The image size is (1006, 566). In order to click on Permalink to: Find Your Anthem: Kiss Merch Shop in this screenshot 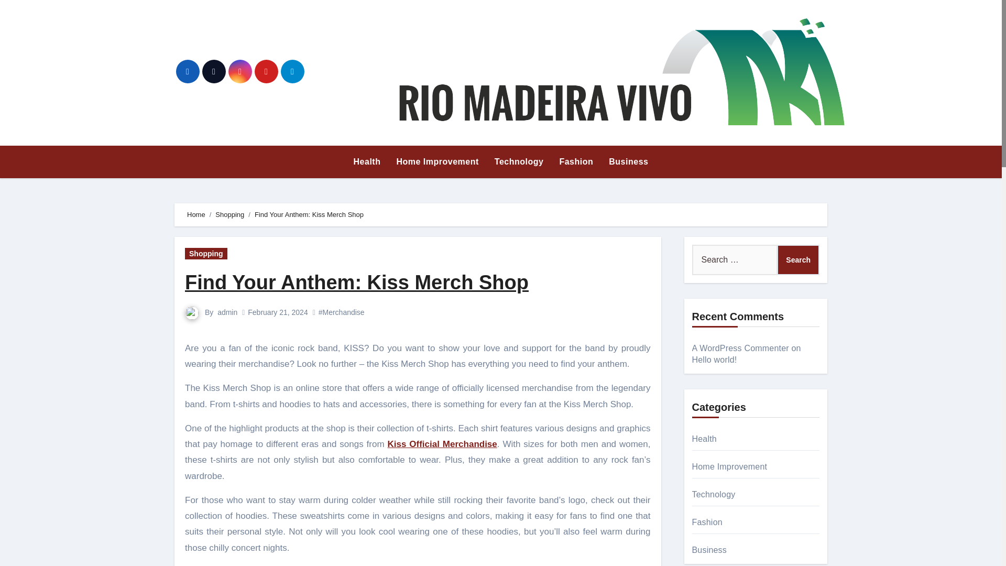, I will do `click(357, 282)`.